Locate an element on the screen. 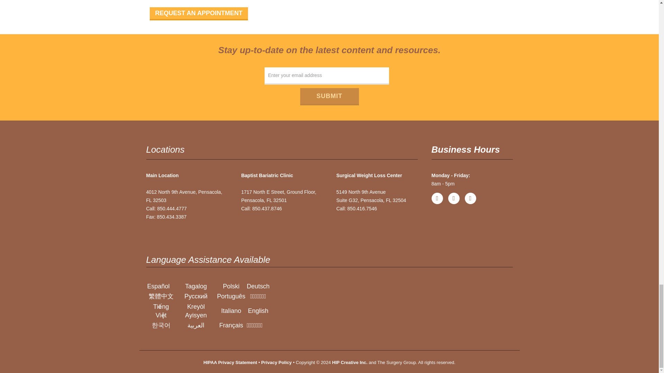 The image size is (664, 373). French is located at coordinates (231, 325).